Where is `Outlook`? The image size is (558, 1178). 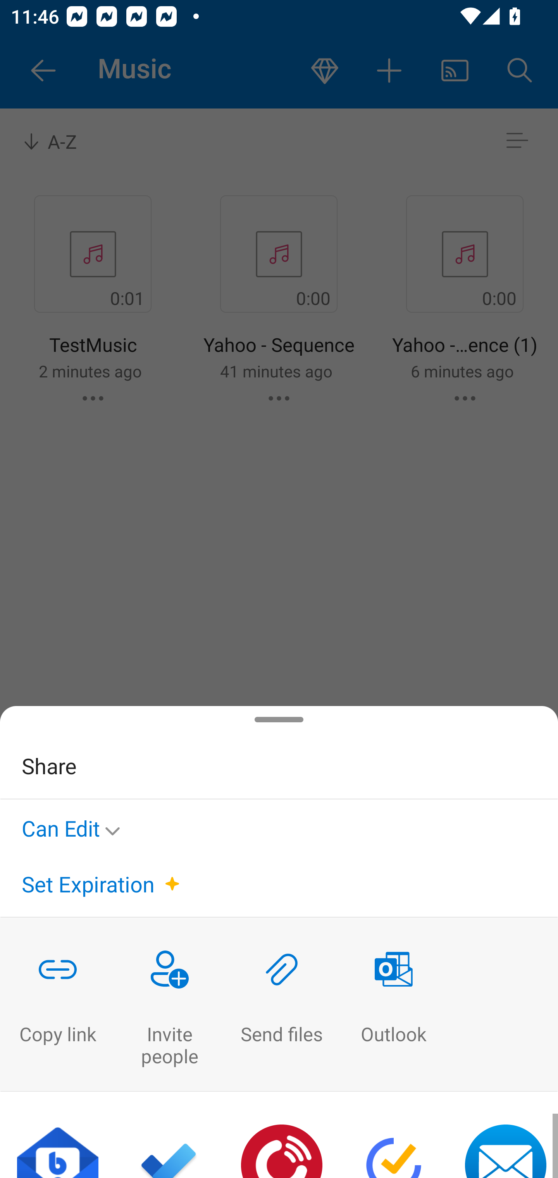
Outlook is located at coordinates (394, 1004).